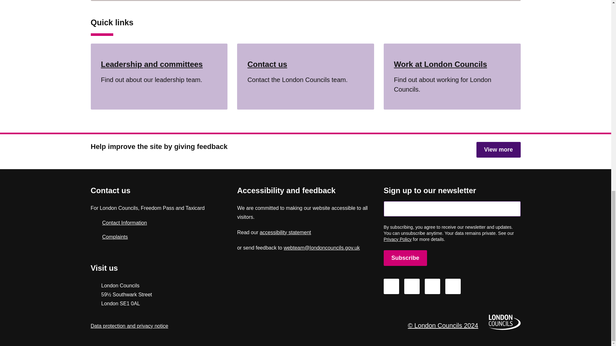 This screenshot has width=616, height=346. I want to click on Complaints, so click(129, 326).